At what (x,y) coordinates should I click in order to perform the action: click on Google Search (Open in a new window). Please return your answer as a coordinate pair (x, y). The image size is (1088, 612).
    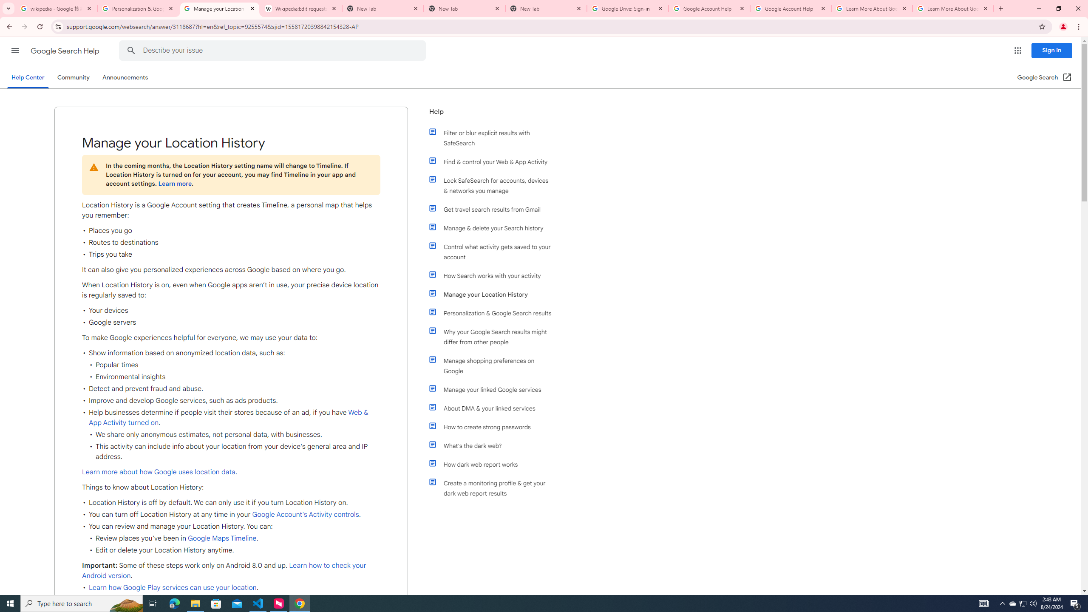
    Looking at the image, I should click on (1045, 77).